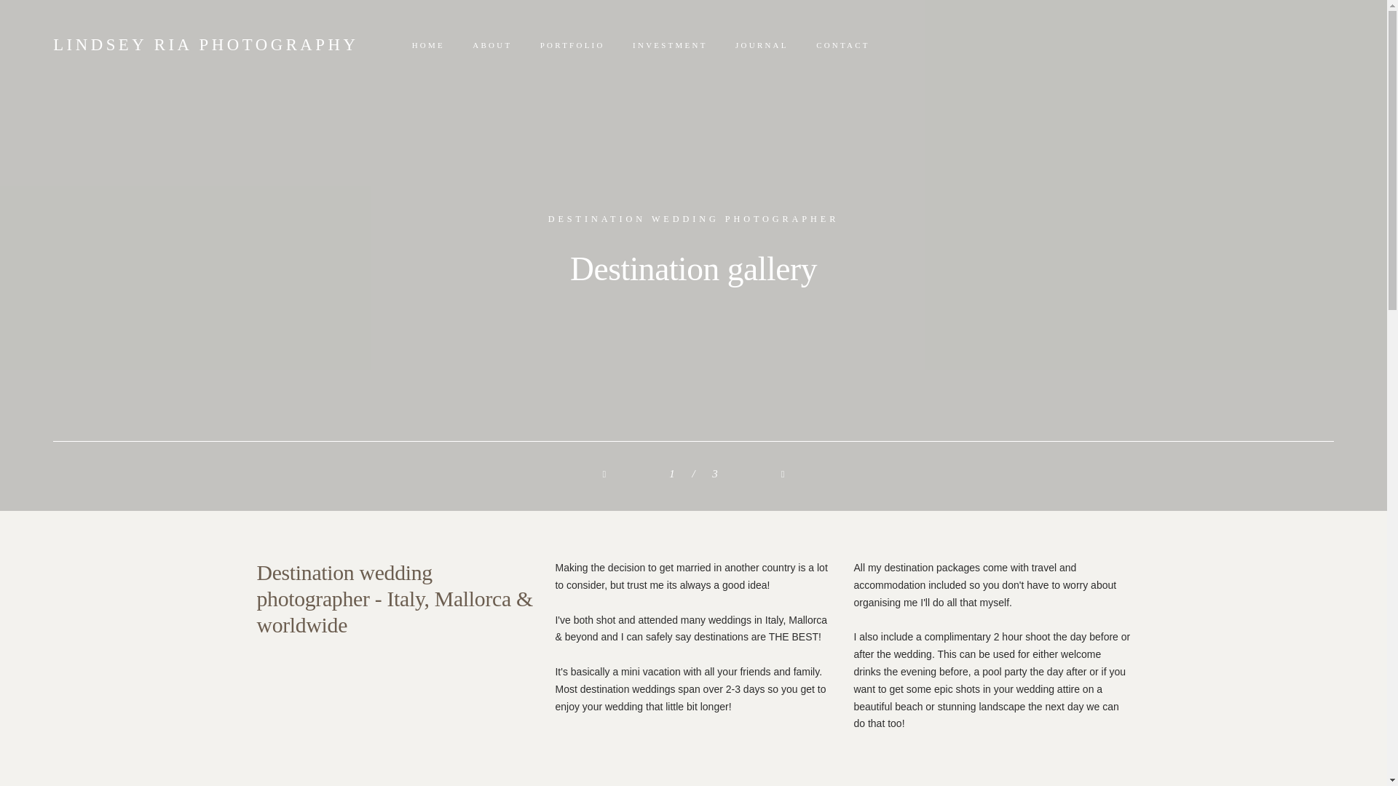 The image size is (1398, 786). I want to click on CONTACT, so click(843, 45).